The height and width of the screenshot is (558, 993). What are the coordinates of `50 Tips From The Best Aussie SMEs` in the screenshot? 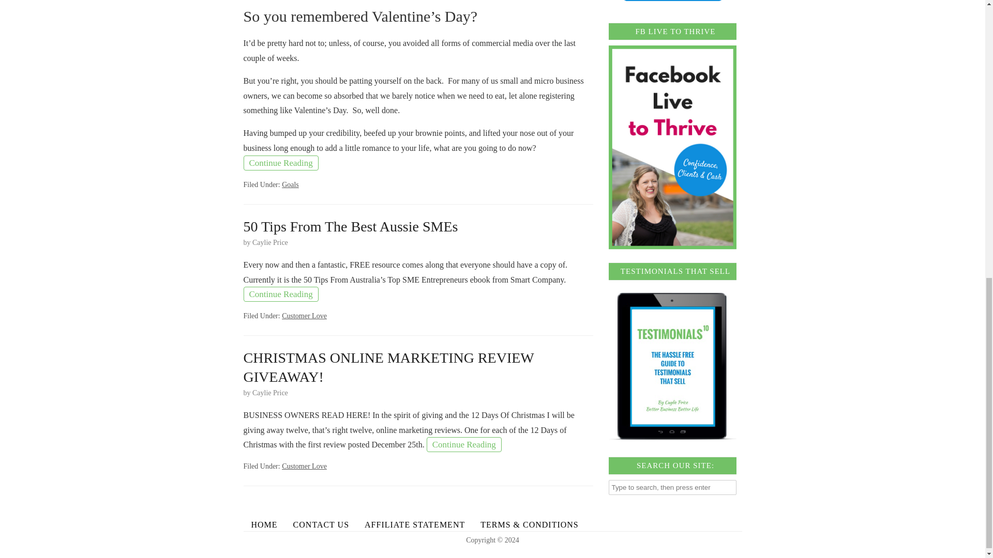 It's located at (351, 226).